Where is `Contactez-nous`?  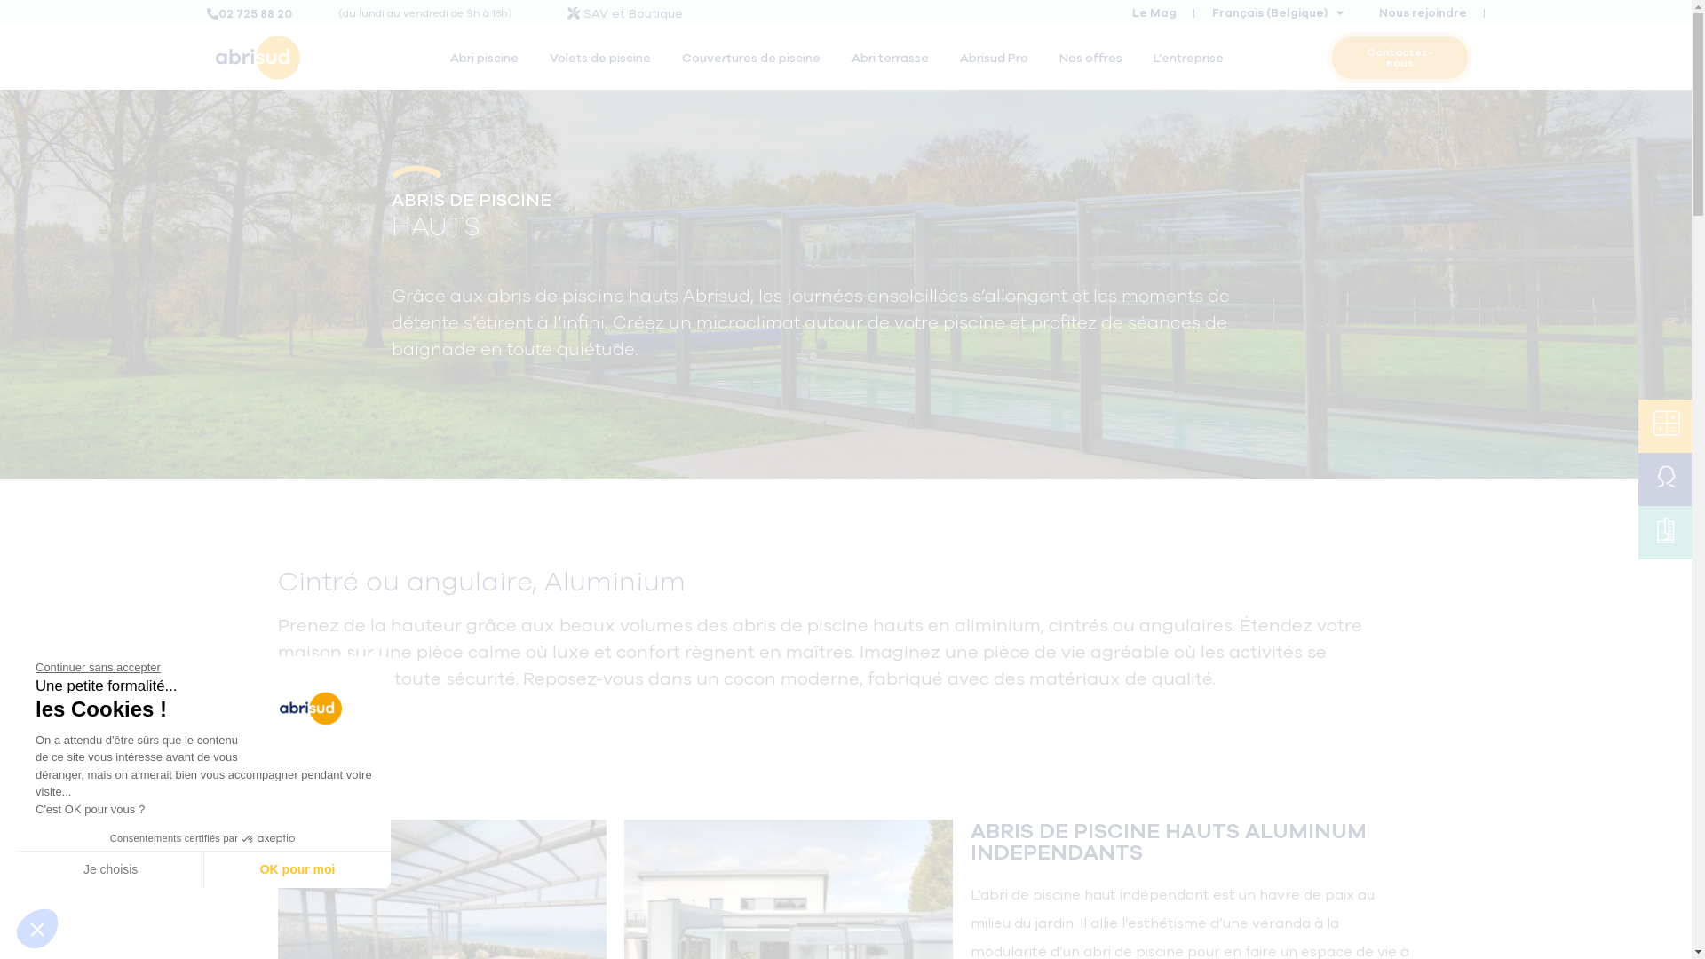
Contactez-nous is located at coordinates (1400, 58).